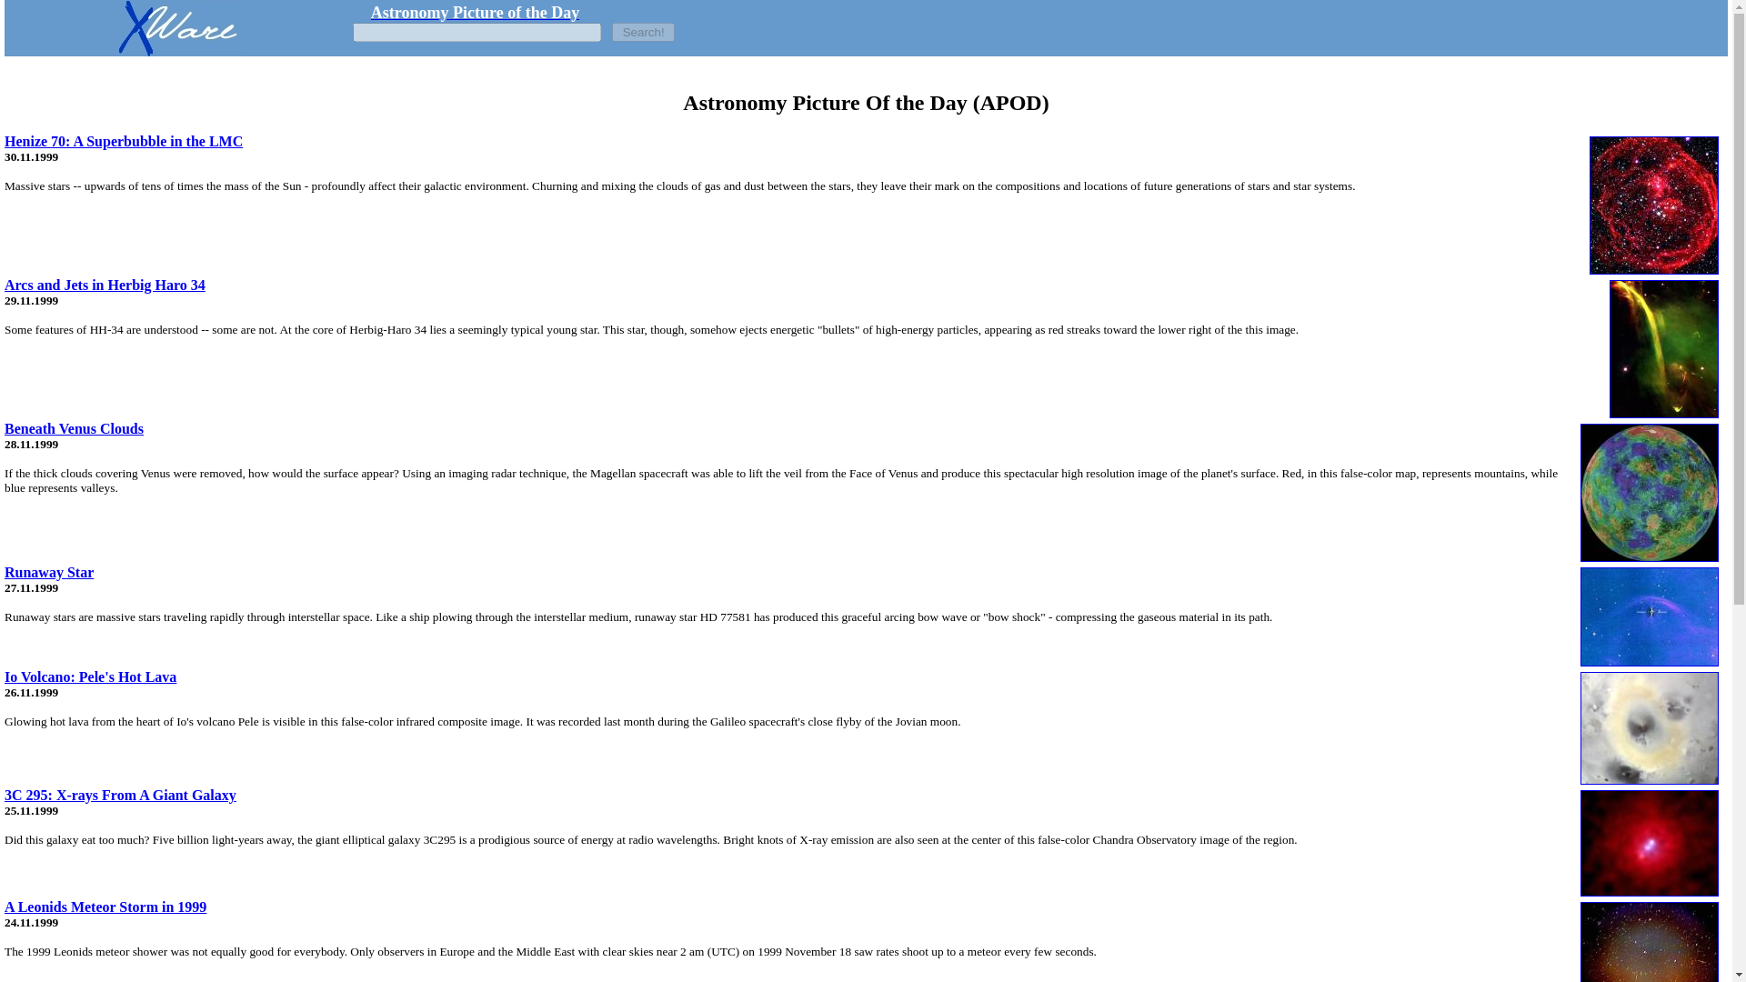 The width and height of the screenshot is (1746, 982). I want to click on Henize 70: A Superbubble in the LMC, so click(124, 141).